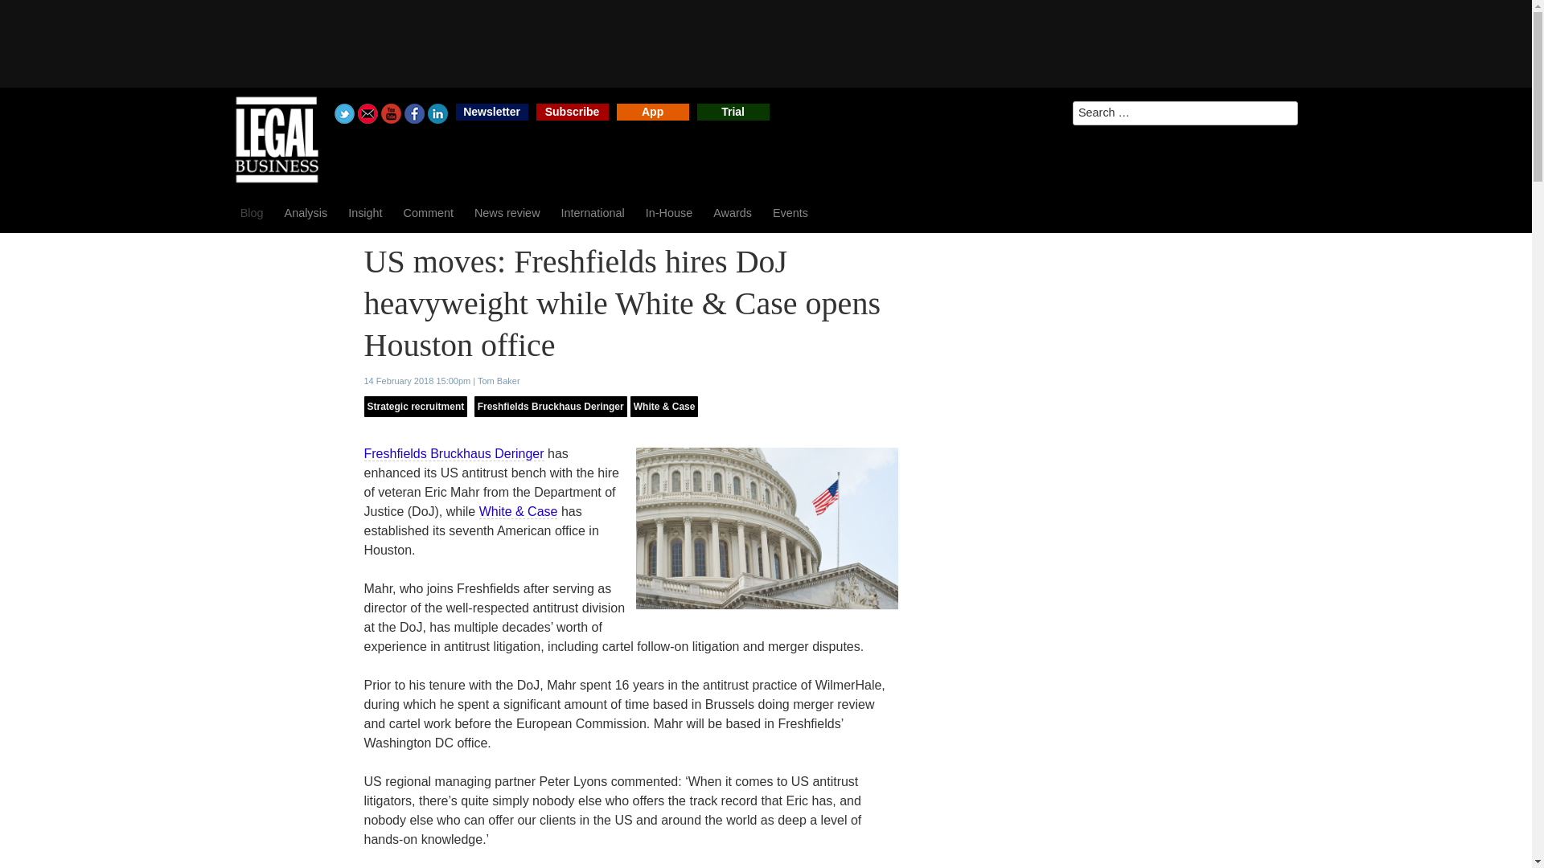  Describe the element at coordinates (652, 112) in the screenshot. I see `Legal Business Android and iOS App for mobile and tablets` at that location.